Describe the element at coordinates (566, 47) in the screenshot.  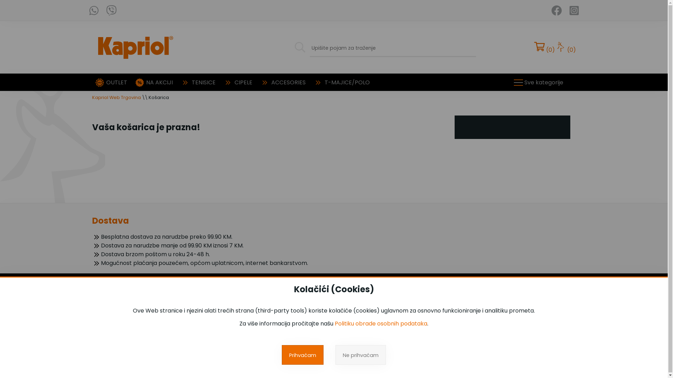
I see `(0)` at that location.